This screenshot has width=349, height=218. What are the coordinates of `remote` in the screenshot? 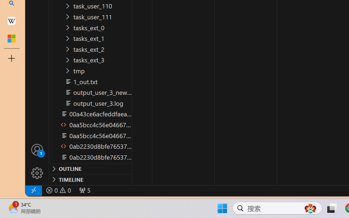 It's located at (33, 190).